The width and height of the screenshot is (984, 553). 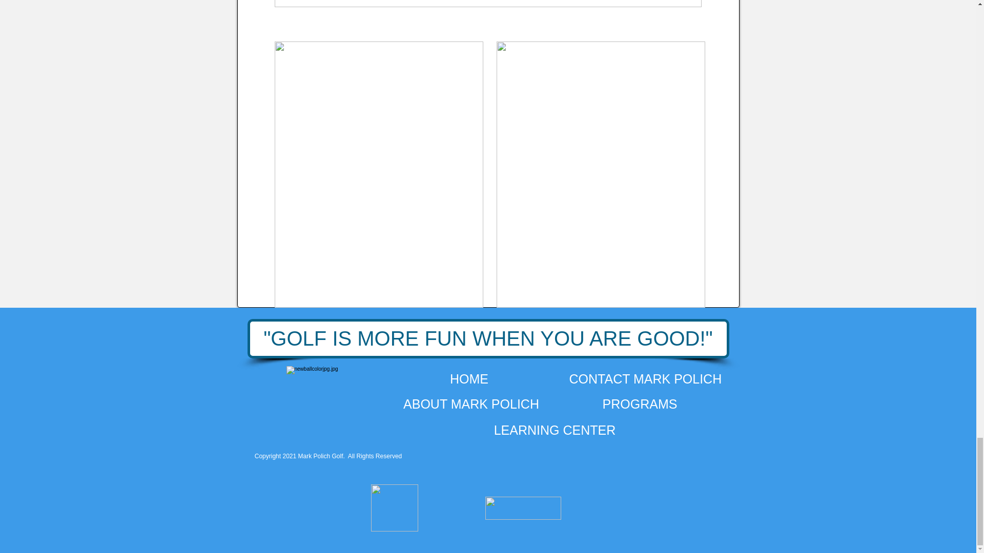 What do you see at coordinates (470, 403) in the screenshot?
I see `ABOUT MARK POLICH` at bounding box center [470, 403].